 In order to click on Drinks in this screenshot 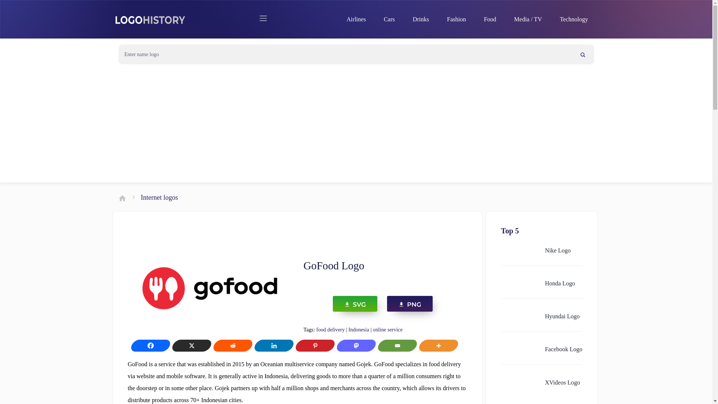, I will do `click(421, 19)`.